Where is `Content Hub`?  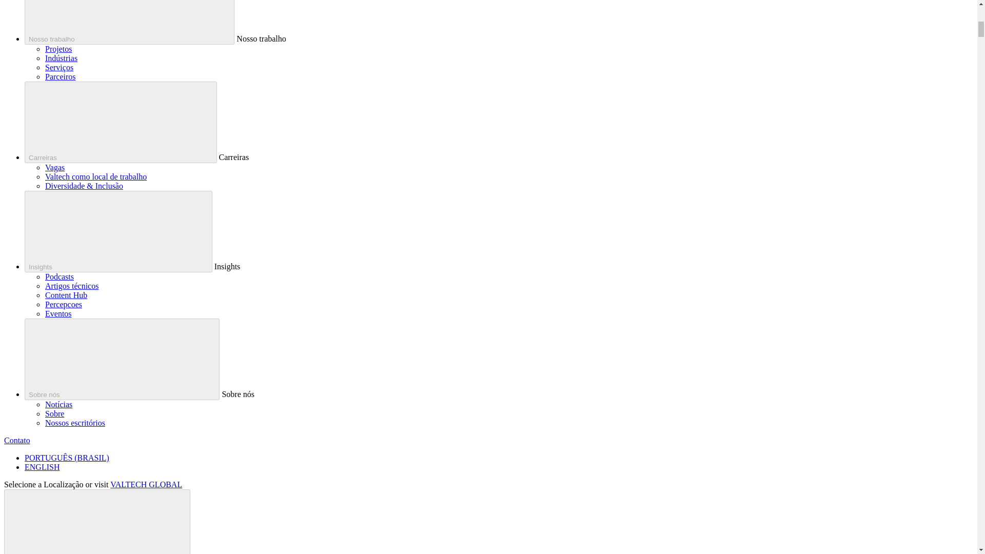
Content Hub is located at coordinates (66, 295).